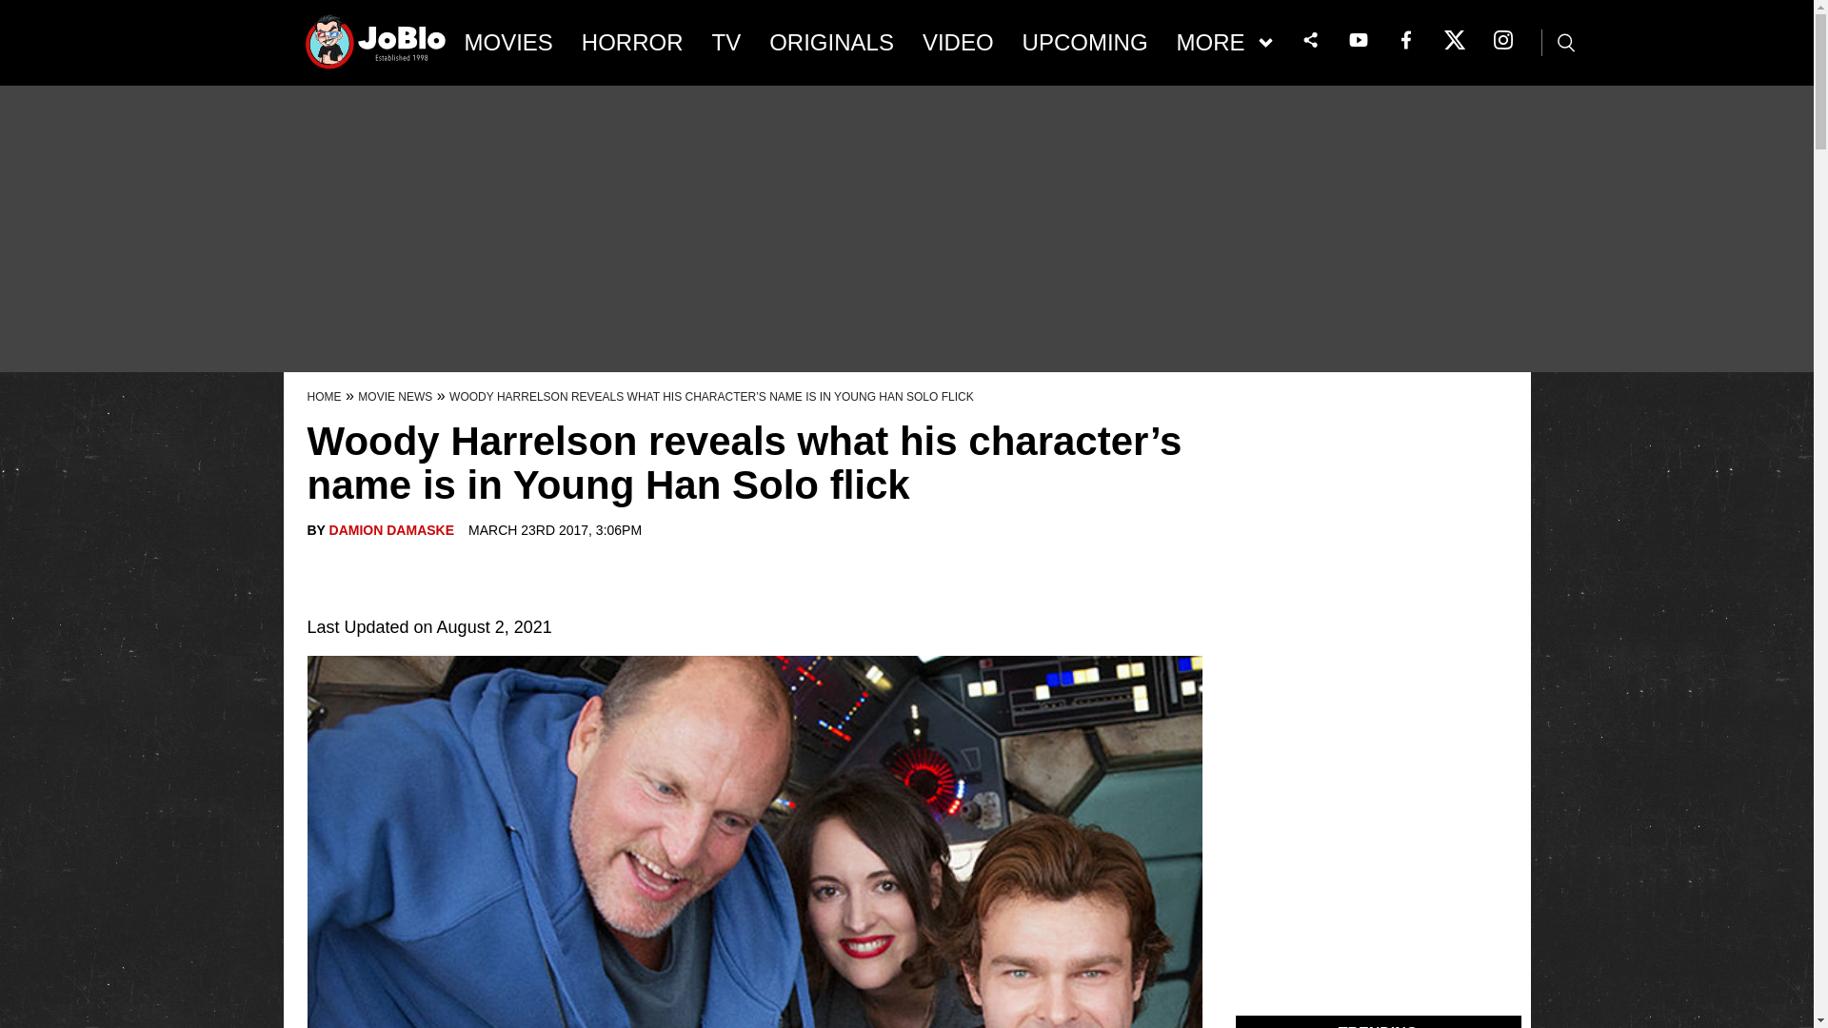 This screenshot has width=1828, height=1028. Describe the element at coordinates (508, 43) in the screenshot. I see `MOVIES` at that location.